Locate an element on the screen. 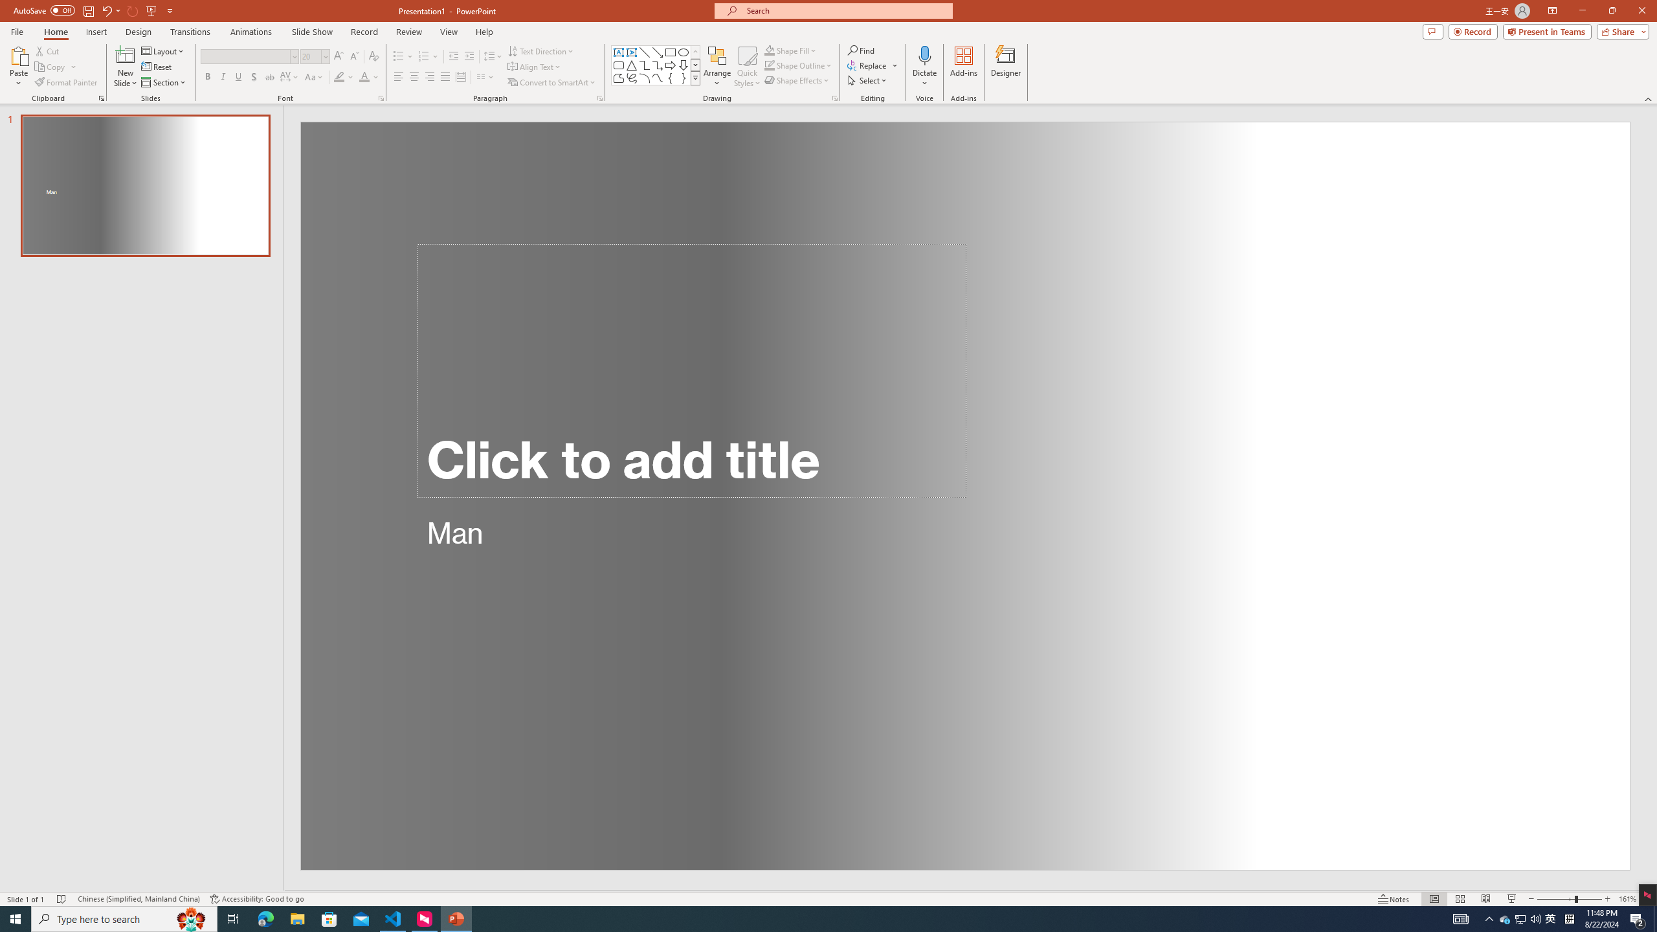 This screenshot has width=1657, height=932. Reading View is located at coordinates (1486, 899).